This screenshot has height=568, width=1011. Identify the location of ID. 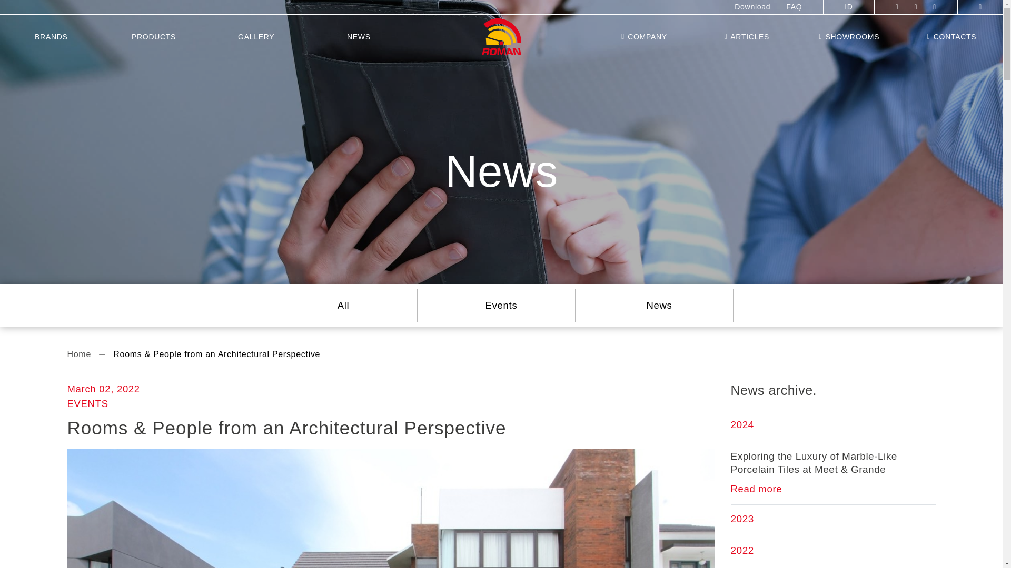
(848, 7).